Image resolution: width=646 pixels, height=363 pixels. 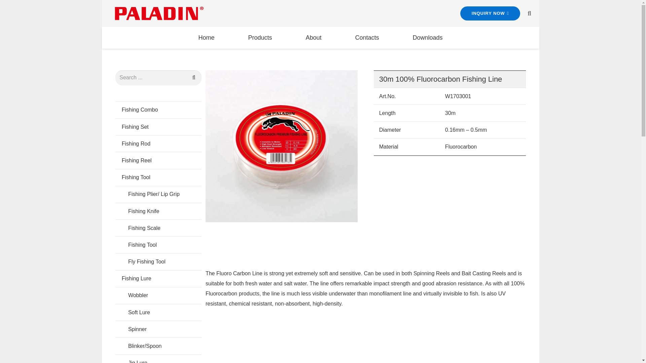 I want to click on Home, so click(x=206, y=38).